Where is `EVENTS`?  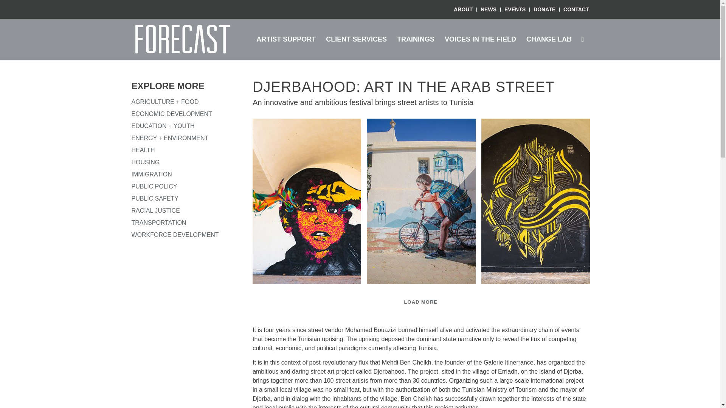
EVENTS is located at coordinates (515, 9).